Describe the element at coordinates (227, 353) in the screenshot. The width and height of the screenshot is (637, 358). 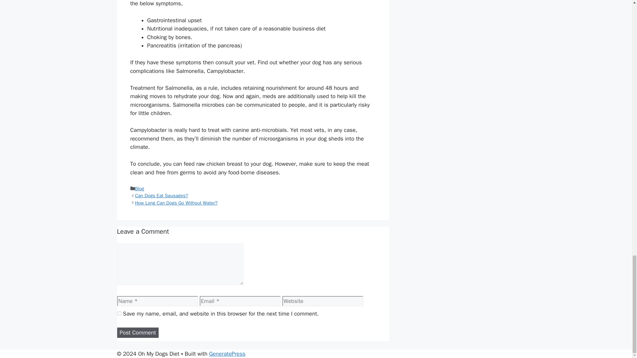
I see `GeneratePress` at that location.